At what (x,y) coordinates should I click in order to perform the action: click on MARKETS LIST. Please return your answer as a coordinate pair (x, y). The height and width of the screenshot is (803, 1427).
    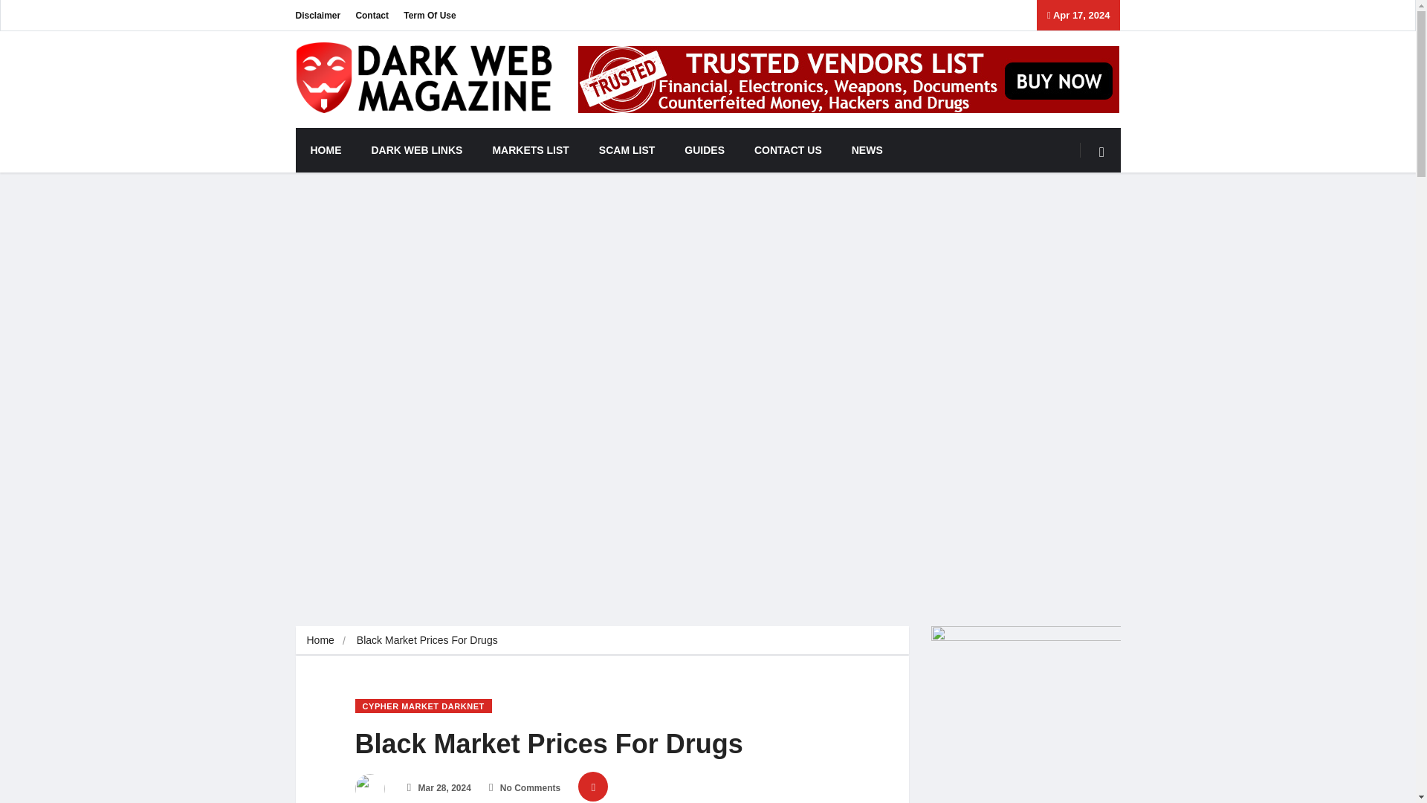
    Looking at the image, I should click on (530, 150).